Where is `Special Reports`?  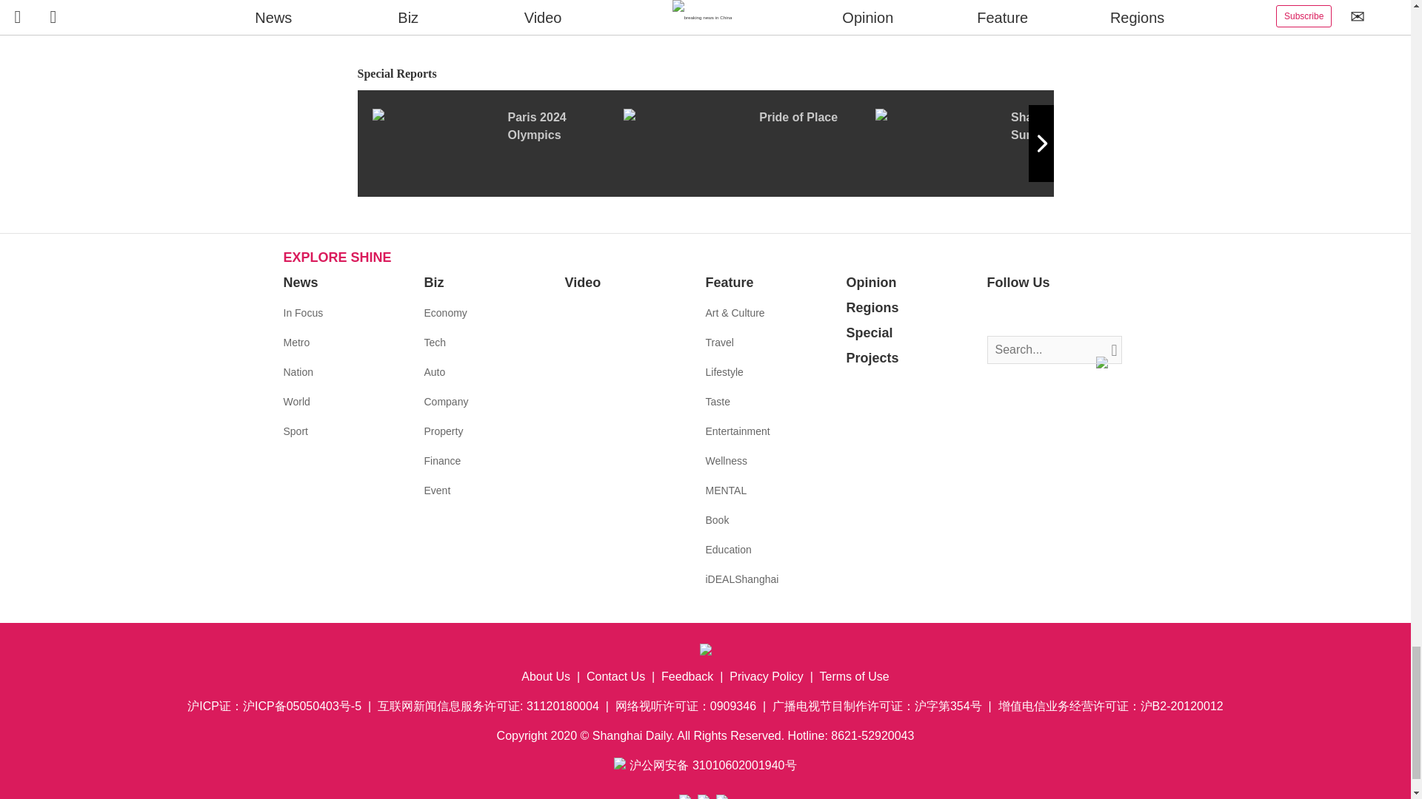
Special Reports is located at coordinates (705, 74).